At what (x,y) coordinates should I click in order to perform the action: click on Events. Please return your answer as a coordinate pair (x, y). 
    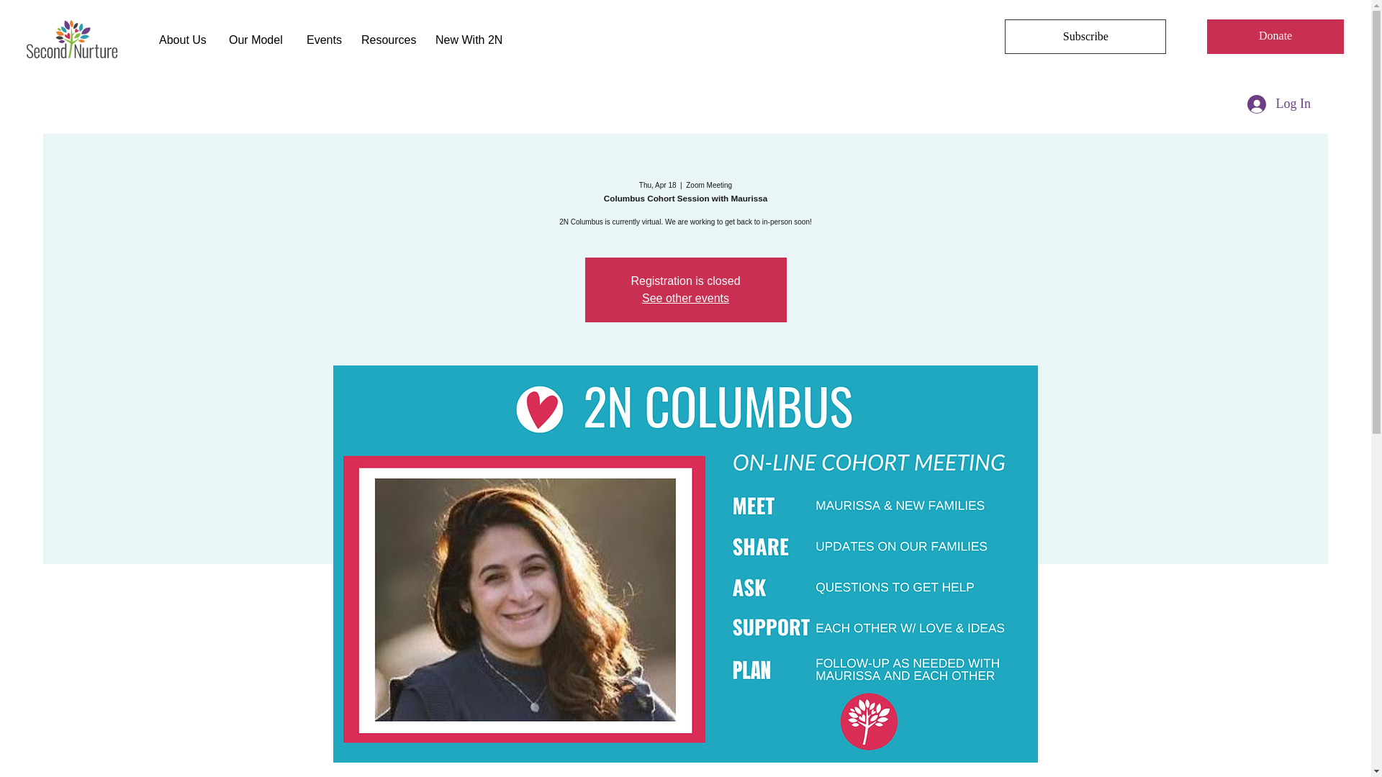
    Looking at the image, I should click on (322, 40).